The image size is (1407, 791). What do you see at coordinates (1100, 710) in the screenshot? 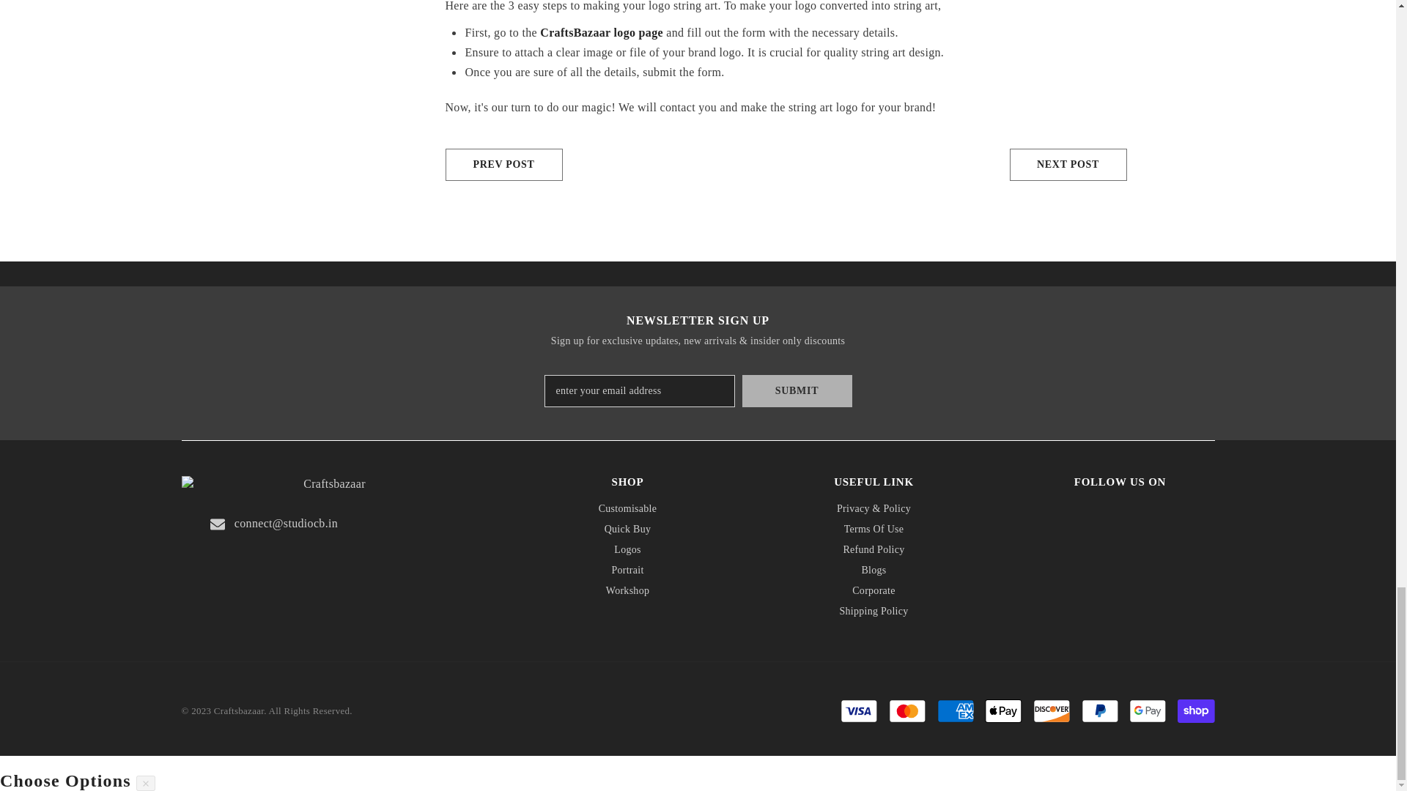
I see `PayPal` at bounding box center [1100, 710].